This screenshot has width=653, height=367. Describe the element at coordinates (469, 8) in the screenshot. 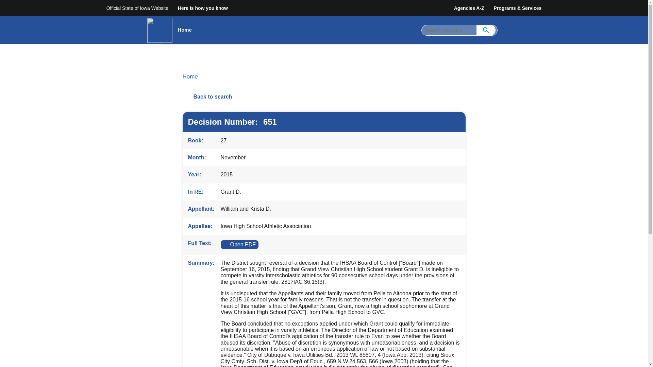

I see `Agencies A-Z` at that location.